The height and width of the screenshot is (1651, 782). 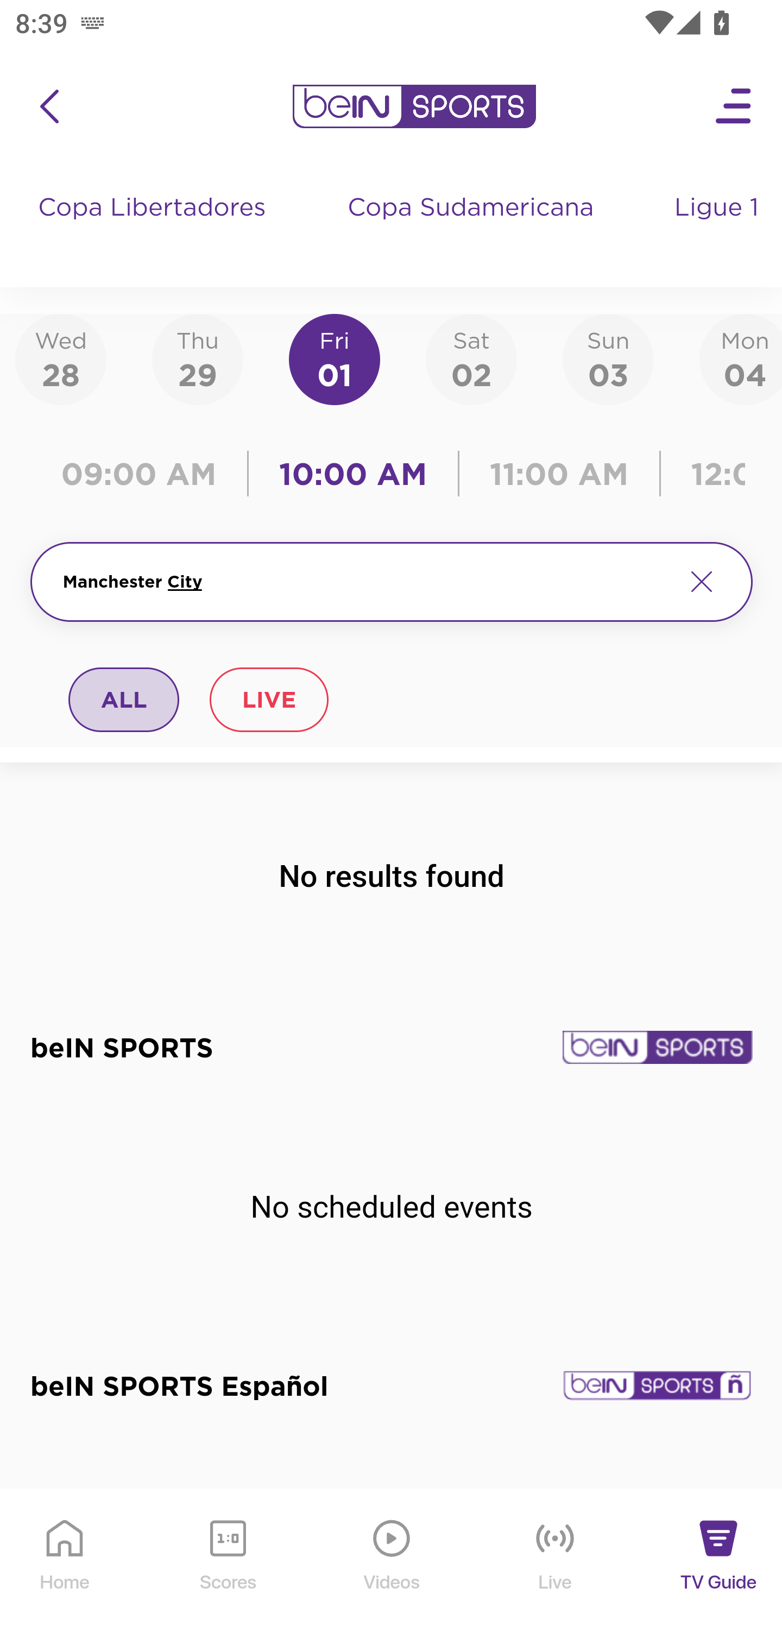 What do you see at coordinates (228, 1571) in the screenshot?
I see `Scores Scores Icon Scores` at bounding box center [228, 1571].